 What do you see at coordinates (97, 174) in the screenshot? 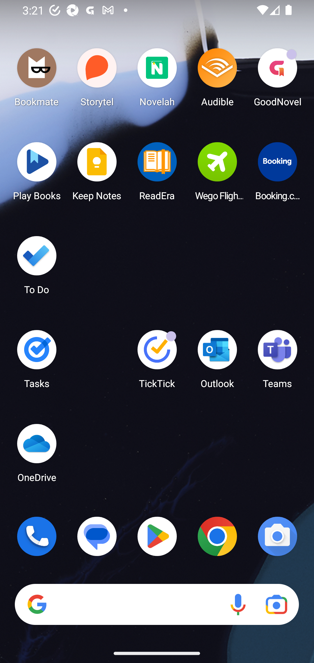
I see `Keep Notes` at bounding box center [97, 174].